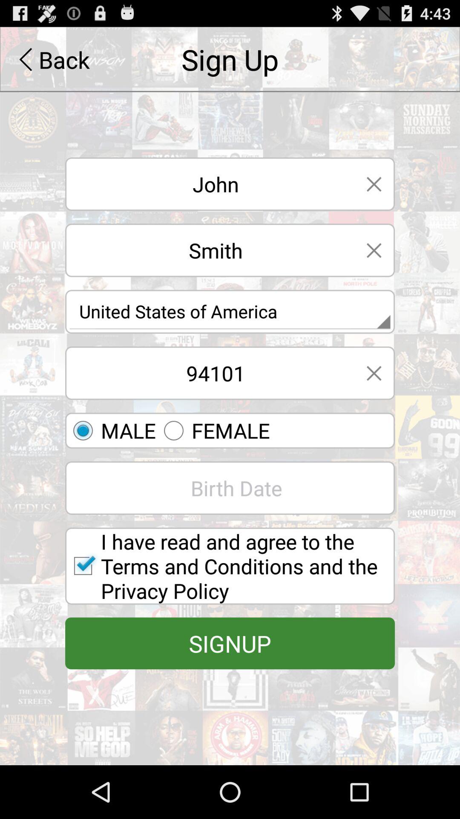 This screenshot has width=460, height=819. I want to click on clear field, so click(374, 373).